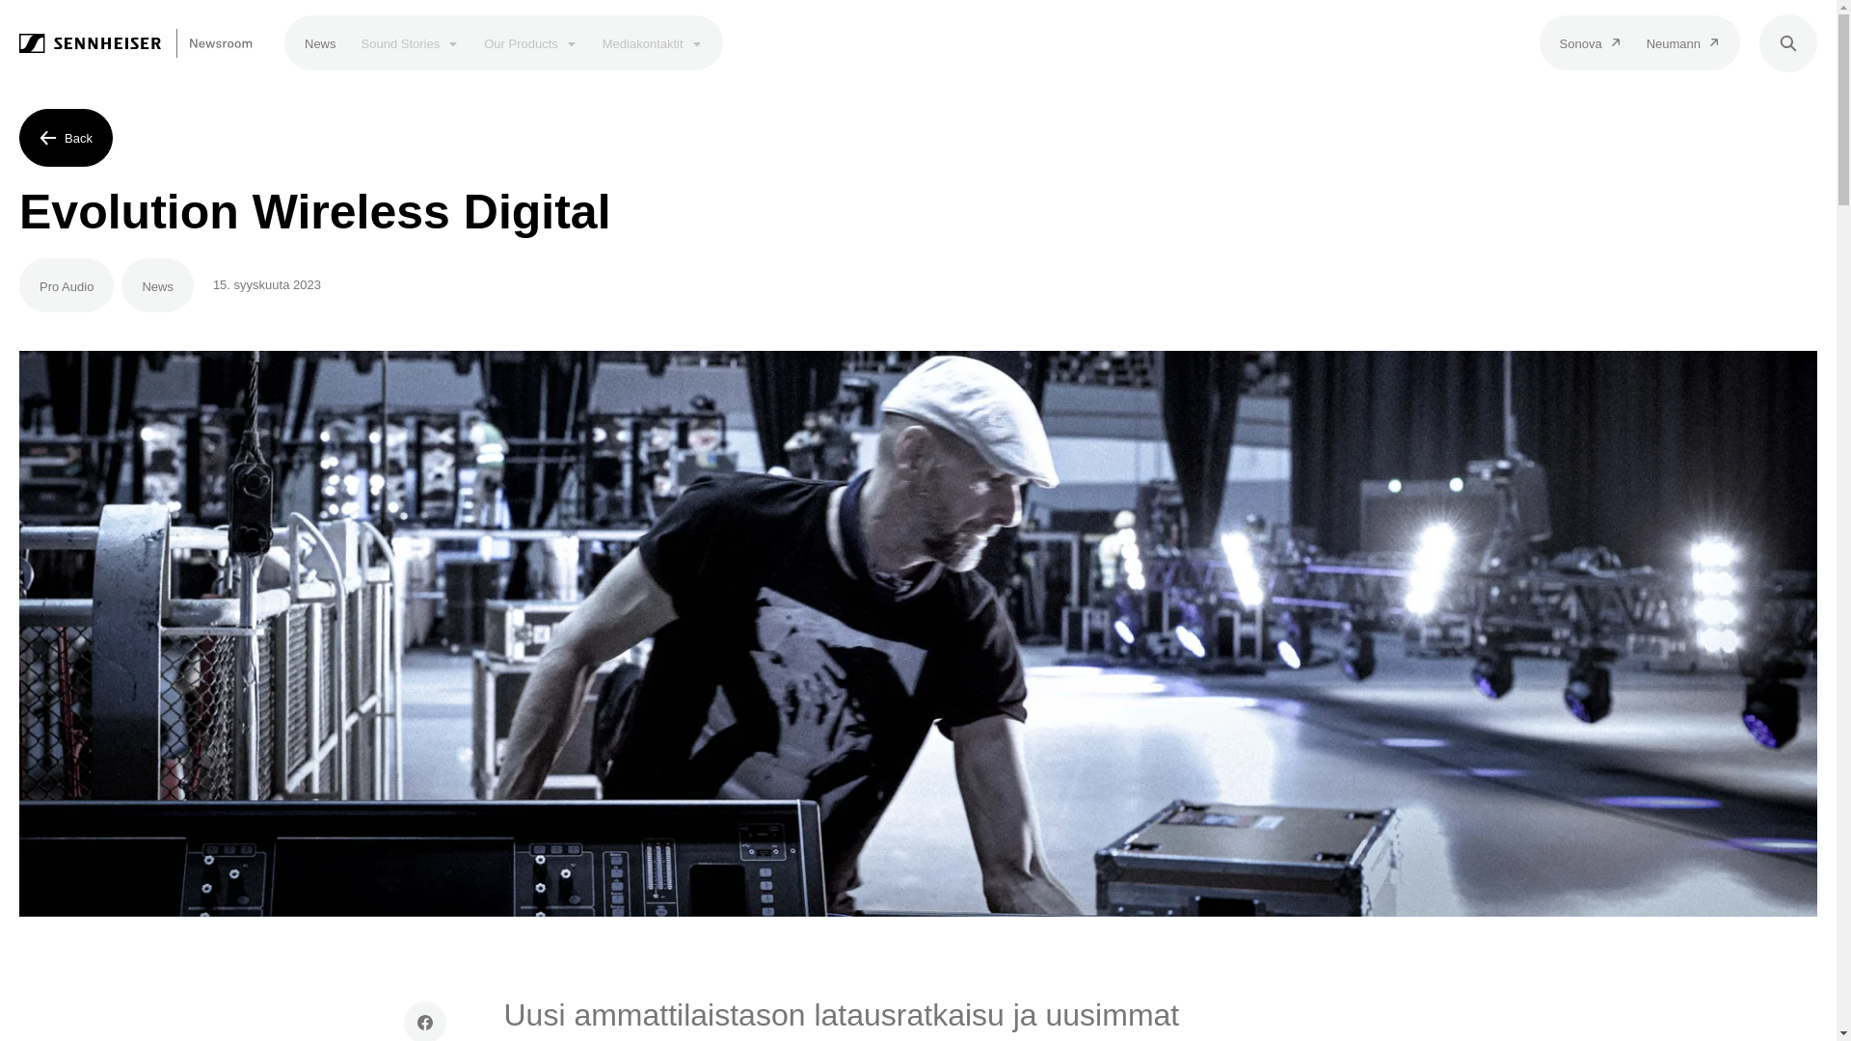 This screenshot has width=1851, height=1041. Describe the element at coordinates (66, 285) in the screenshot. I see `Pro Audio` at that location.